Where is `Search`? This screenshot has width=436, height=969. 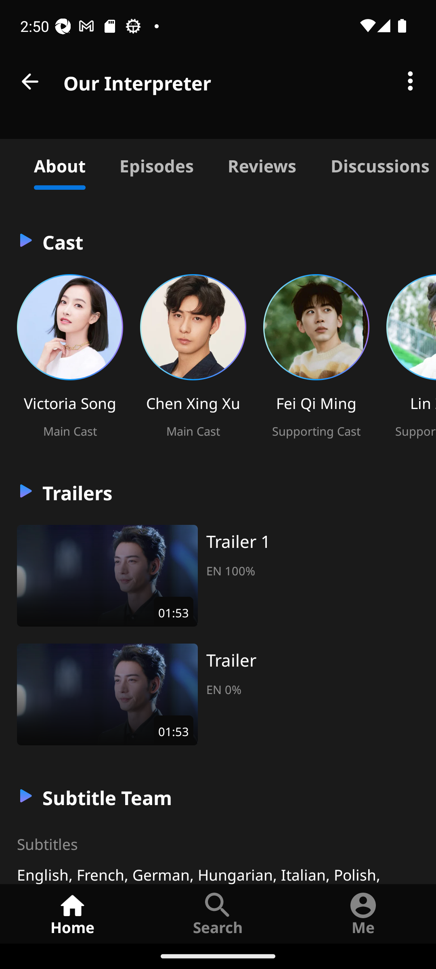
Search is located at coordinates (218, 913).